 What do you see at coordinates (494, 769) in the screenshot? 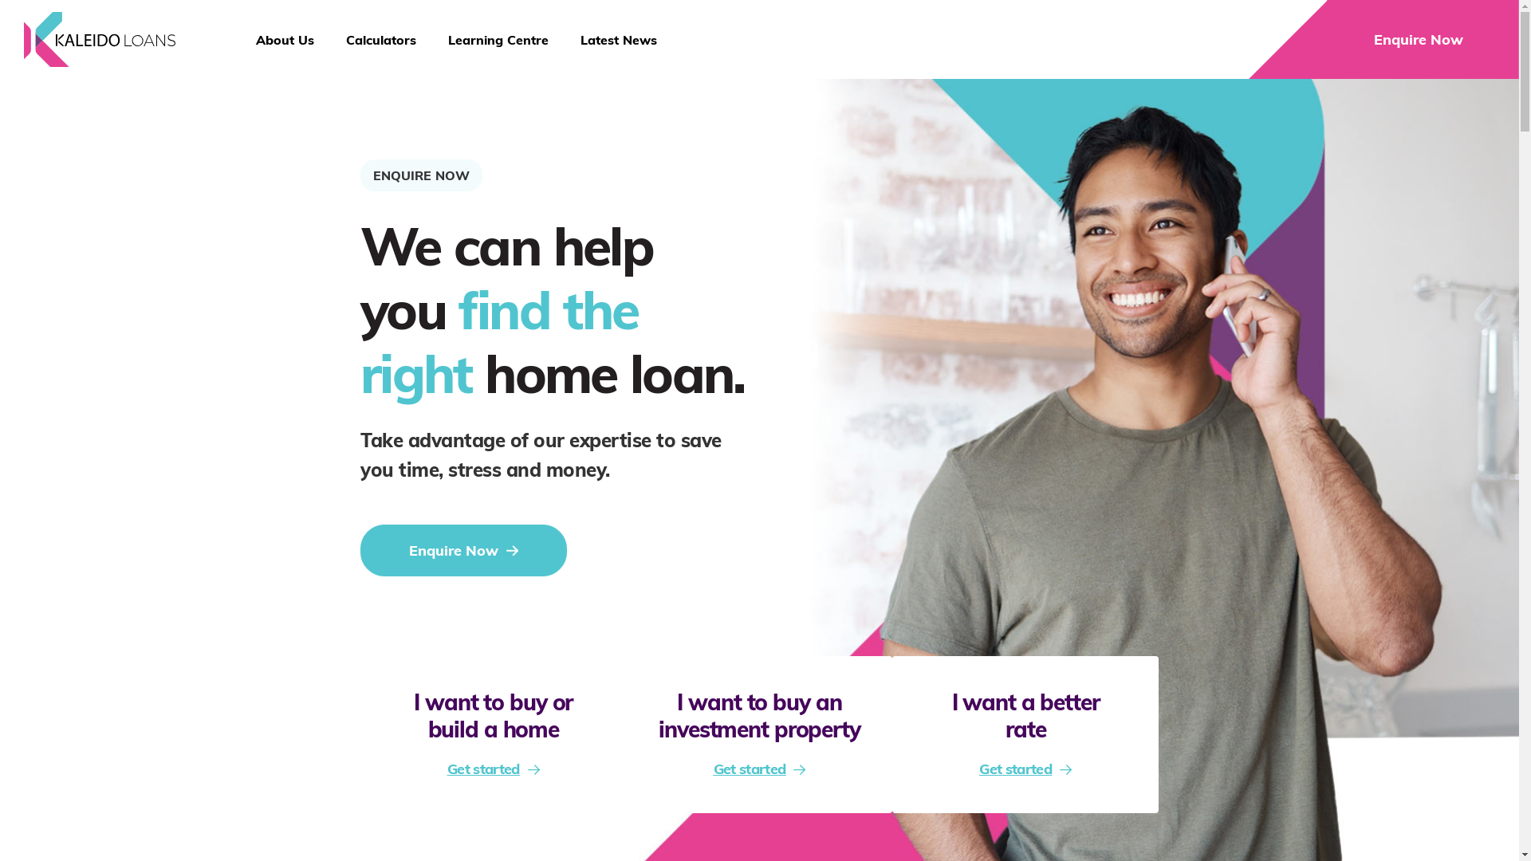
I see `Get started` at bounding box center [494, 769].